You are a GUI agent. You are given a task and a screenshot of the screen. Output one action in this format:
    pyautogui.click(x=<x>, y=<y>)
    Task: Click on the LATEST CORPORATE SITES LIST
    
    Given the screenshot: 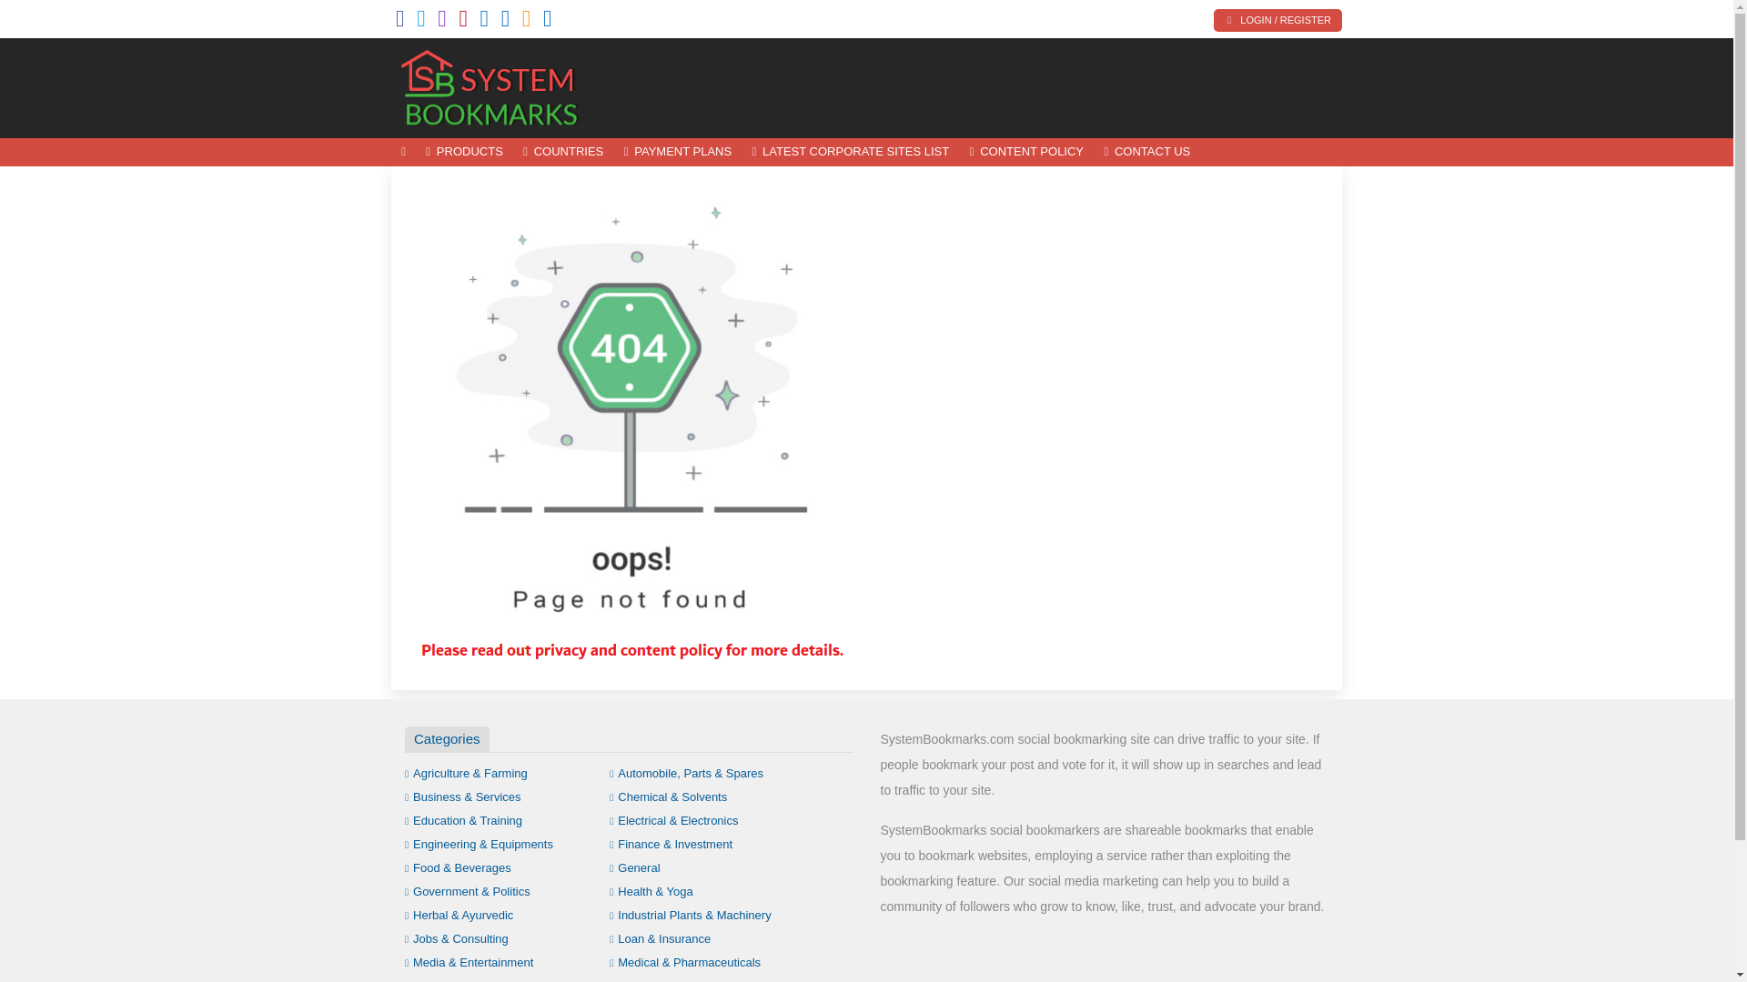 What is the action you would take?
    pyautogui.click(x=850, y=152)
    